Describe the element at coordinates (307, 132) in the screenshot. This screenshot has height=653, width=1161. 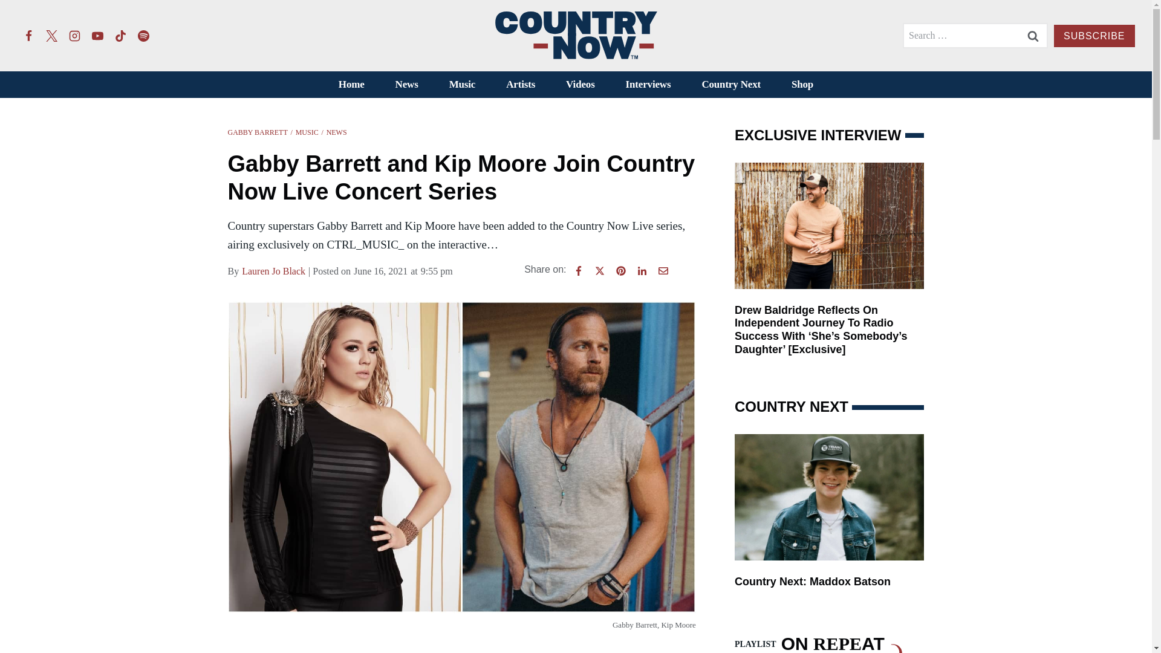
I see `MUSIC` at that location.